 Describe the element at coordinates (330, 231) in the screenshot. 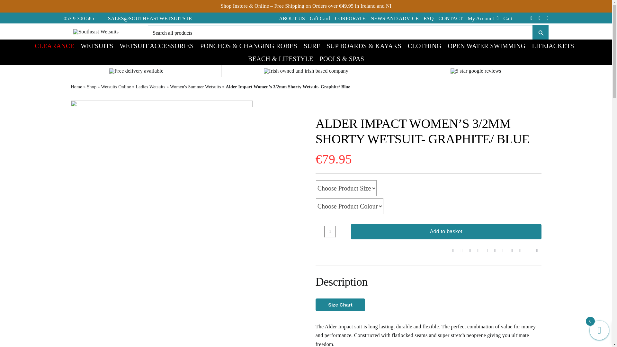

I see `1` at that location.